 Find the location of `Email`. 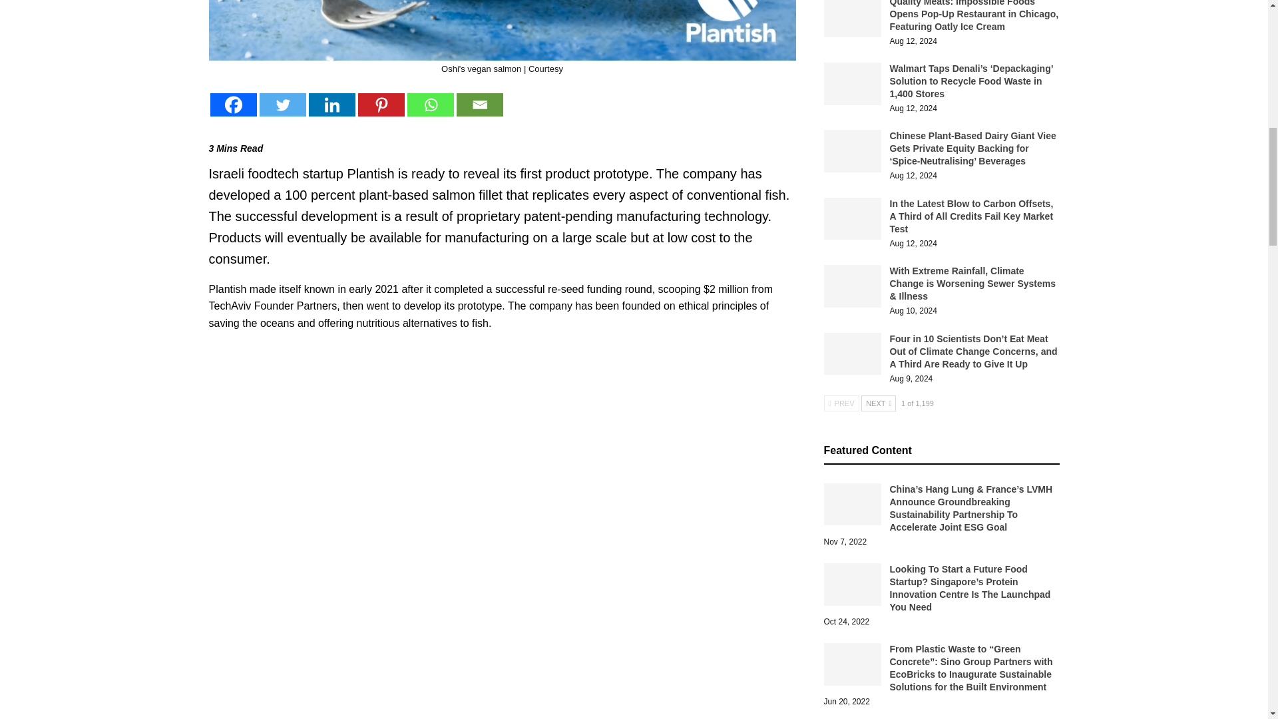

Email is located at coordinates (479, 105).